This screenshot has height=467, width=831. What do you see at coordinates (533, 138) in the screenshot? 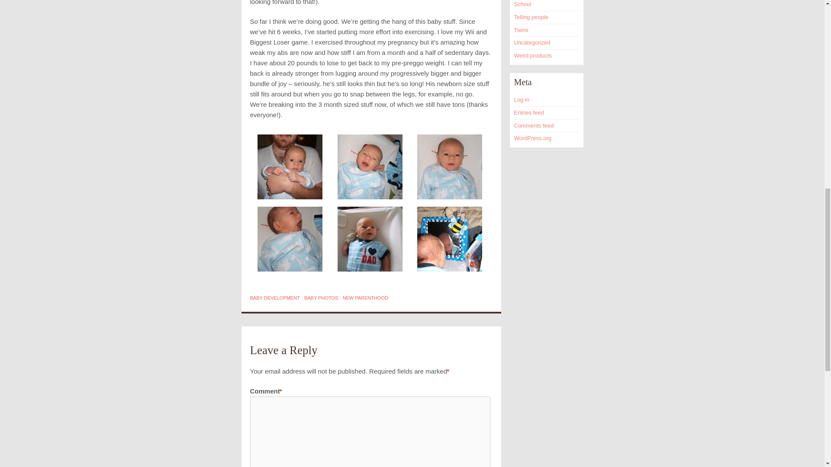
I see `WordPress.org` at bounding box center [533, 138].